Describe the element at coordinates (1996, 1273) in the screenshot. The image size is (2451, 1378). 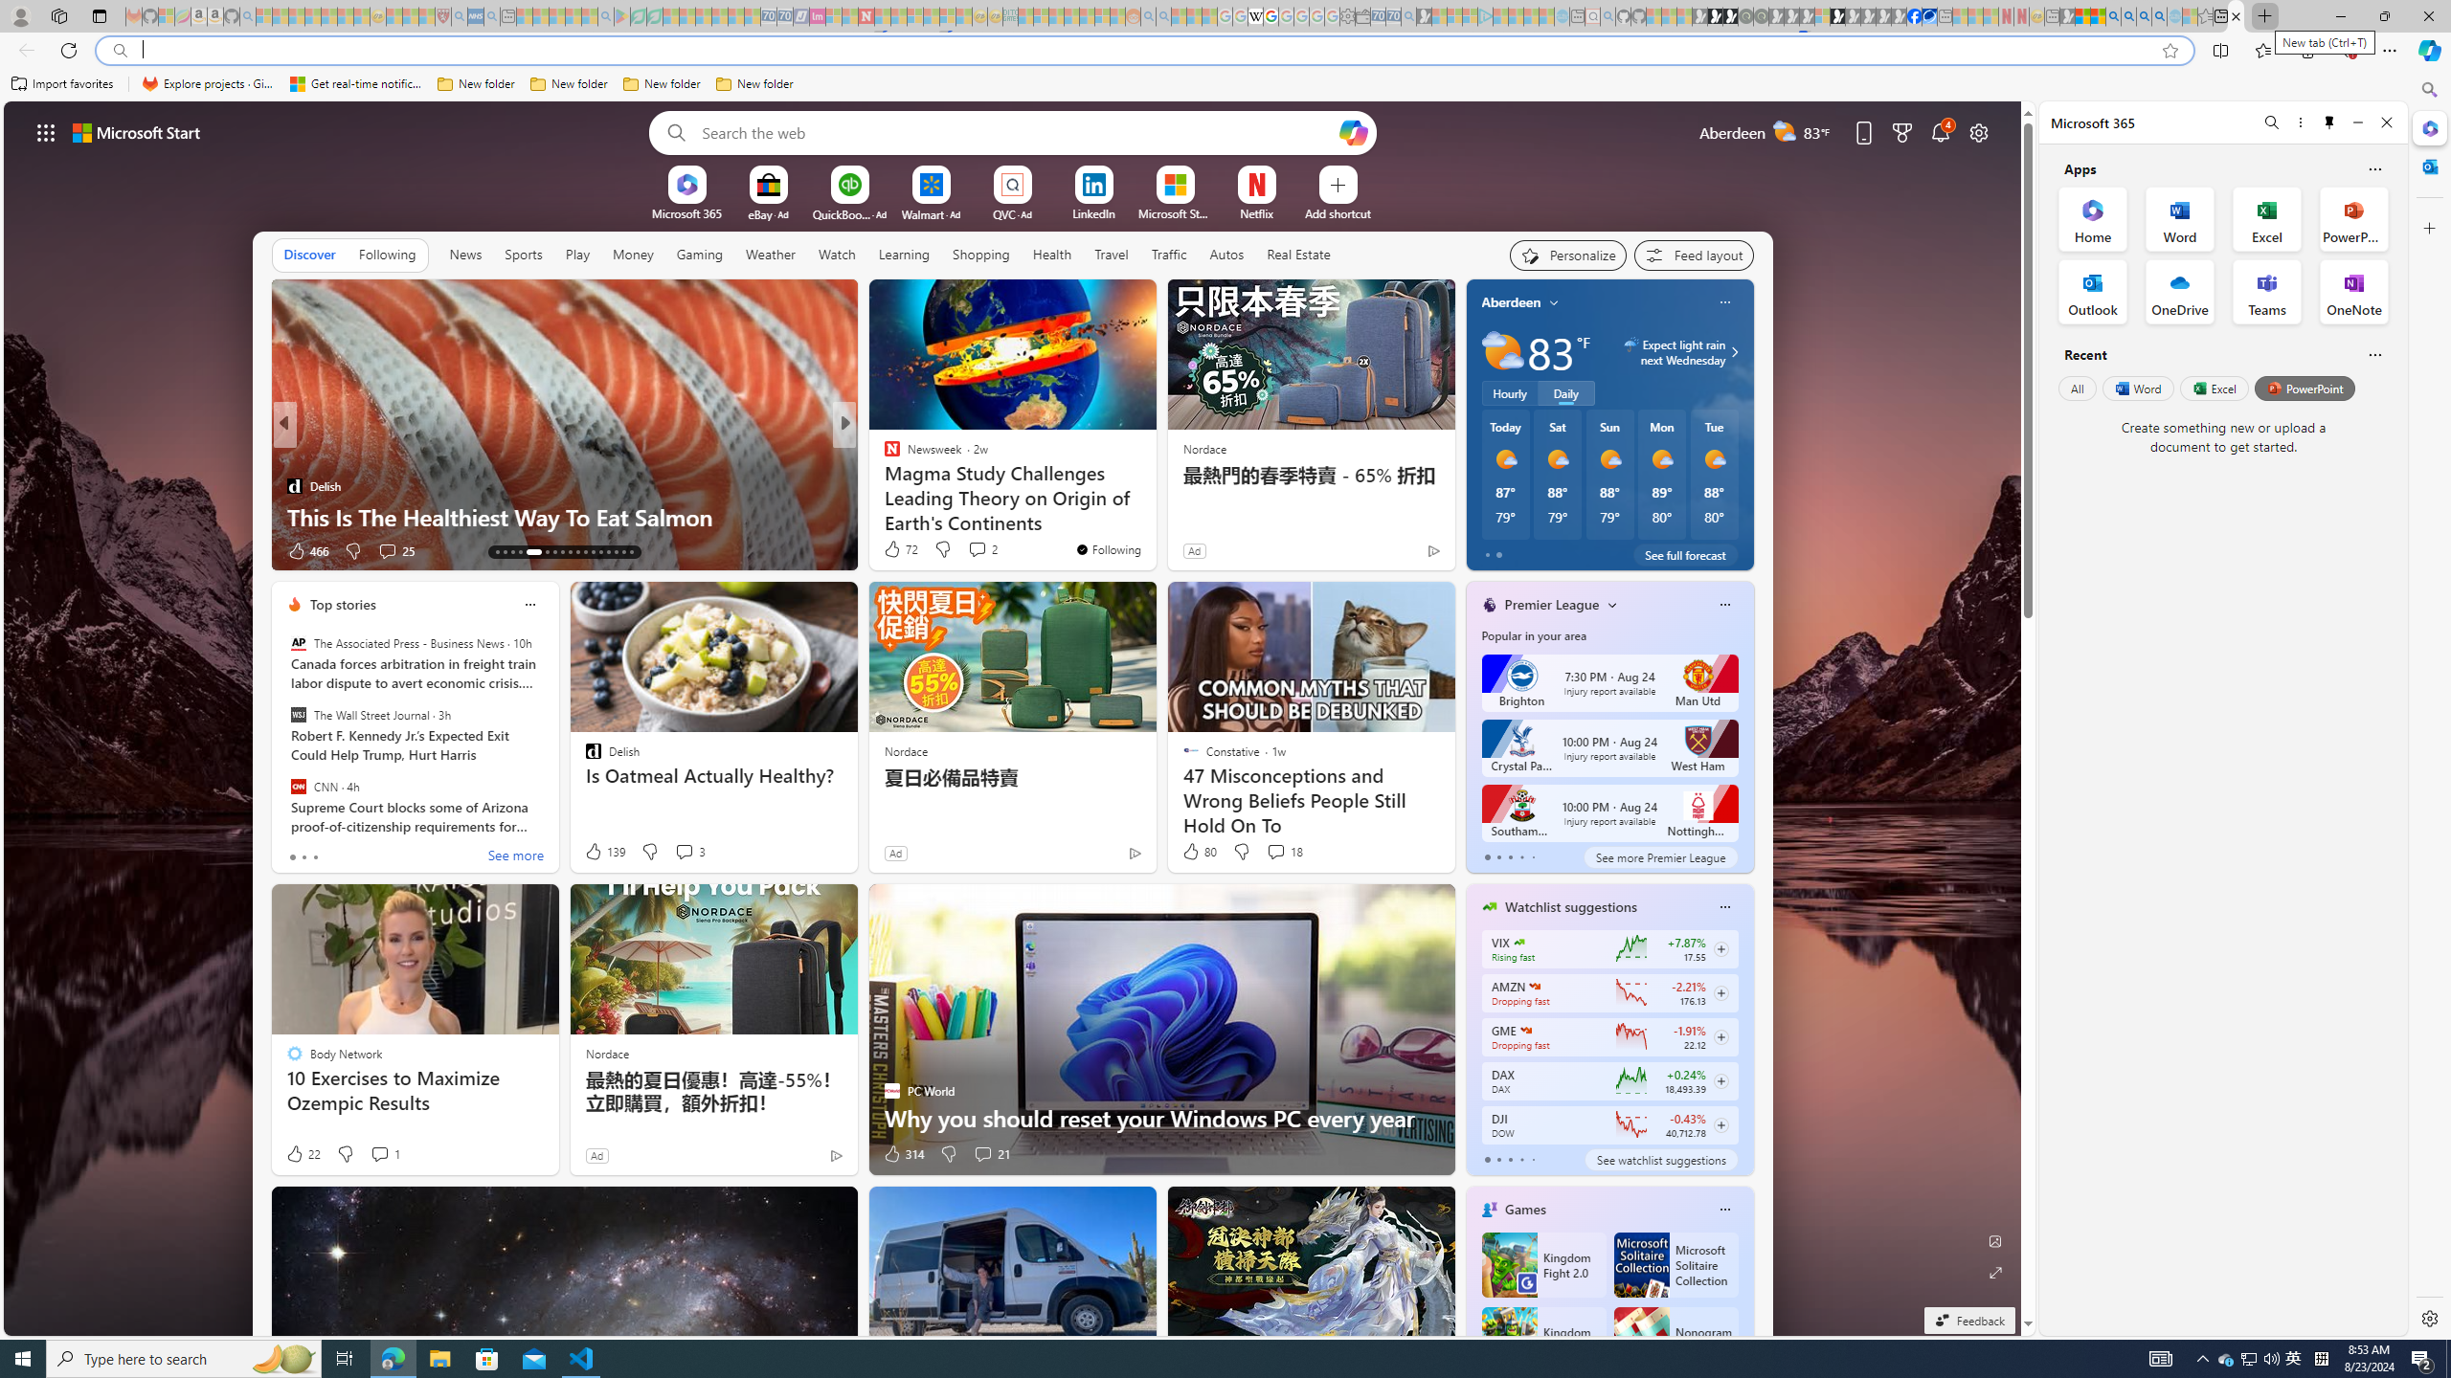
I see `Expand background` at that location.